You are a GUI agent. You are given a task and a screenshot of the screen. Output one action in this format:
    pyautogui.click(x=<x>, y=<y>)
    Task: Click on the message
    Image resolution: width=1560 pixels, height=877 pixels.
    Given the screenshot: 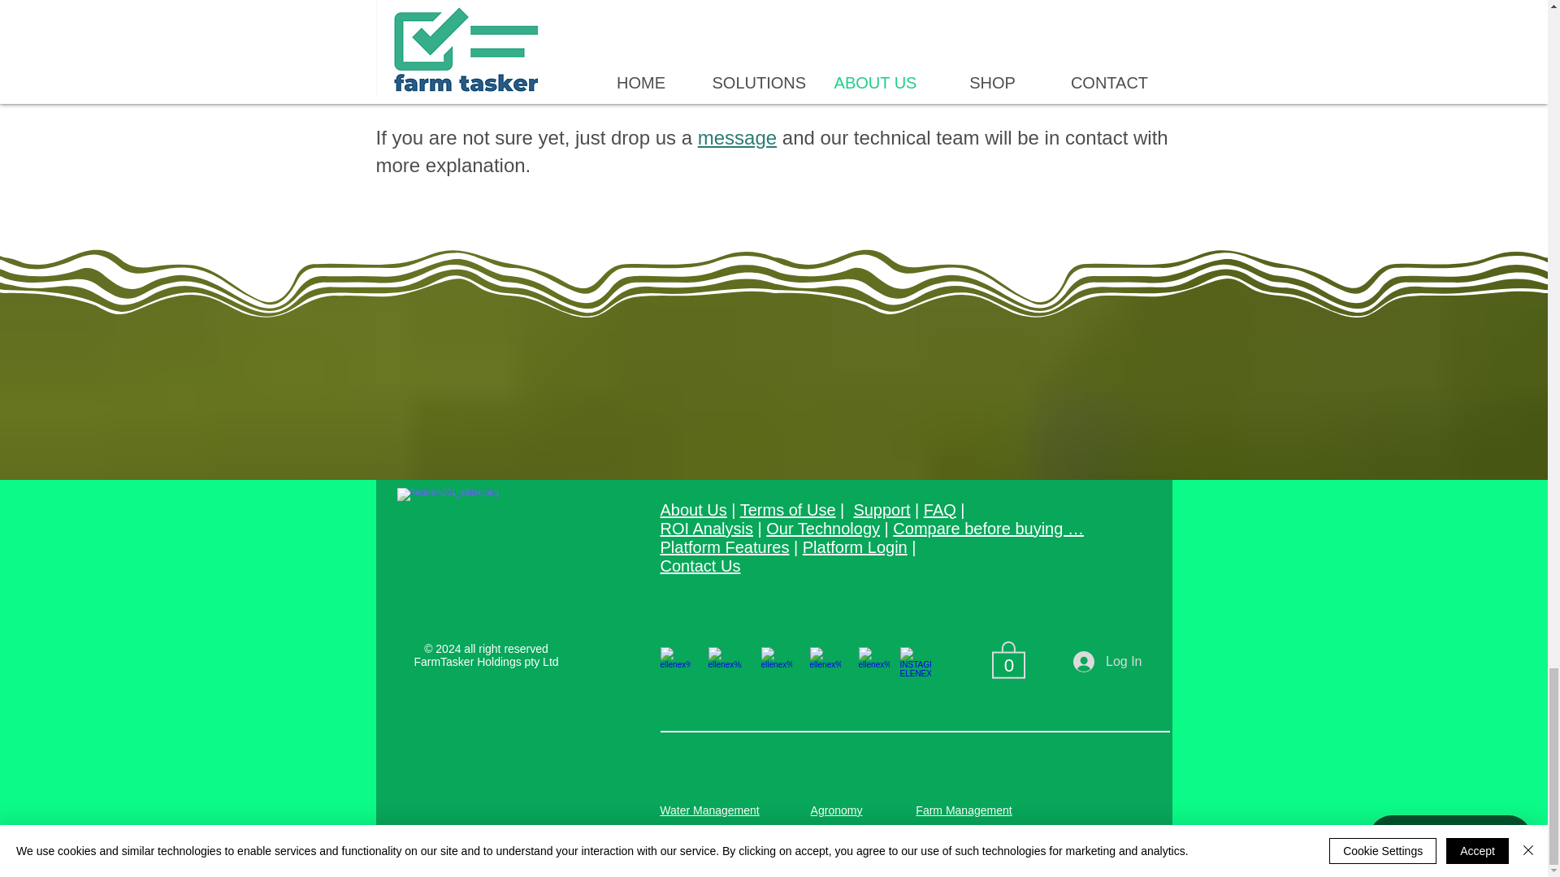 What is the action you would take?
    pyautogui.click(x=737, y=136)
    